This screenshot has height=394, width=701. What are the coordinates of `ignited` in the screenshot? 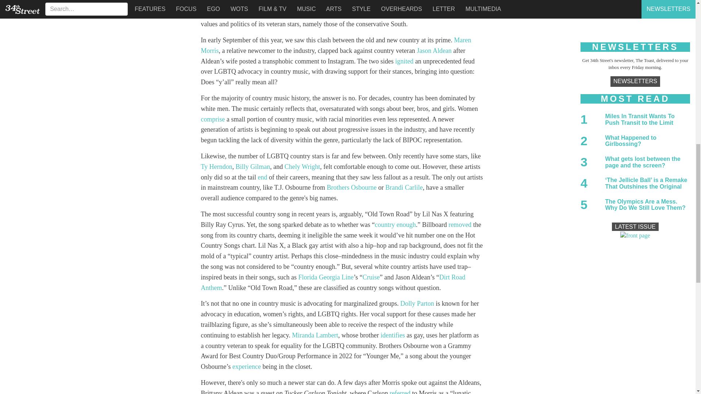 It's located at (404, 61).